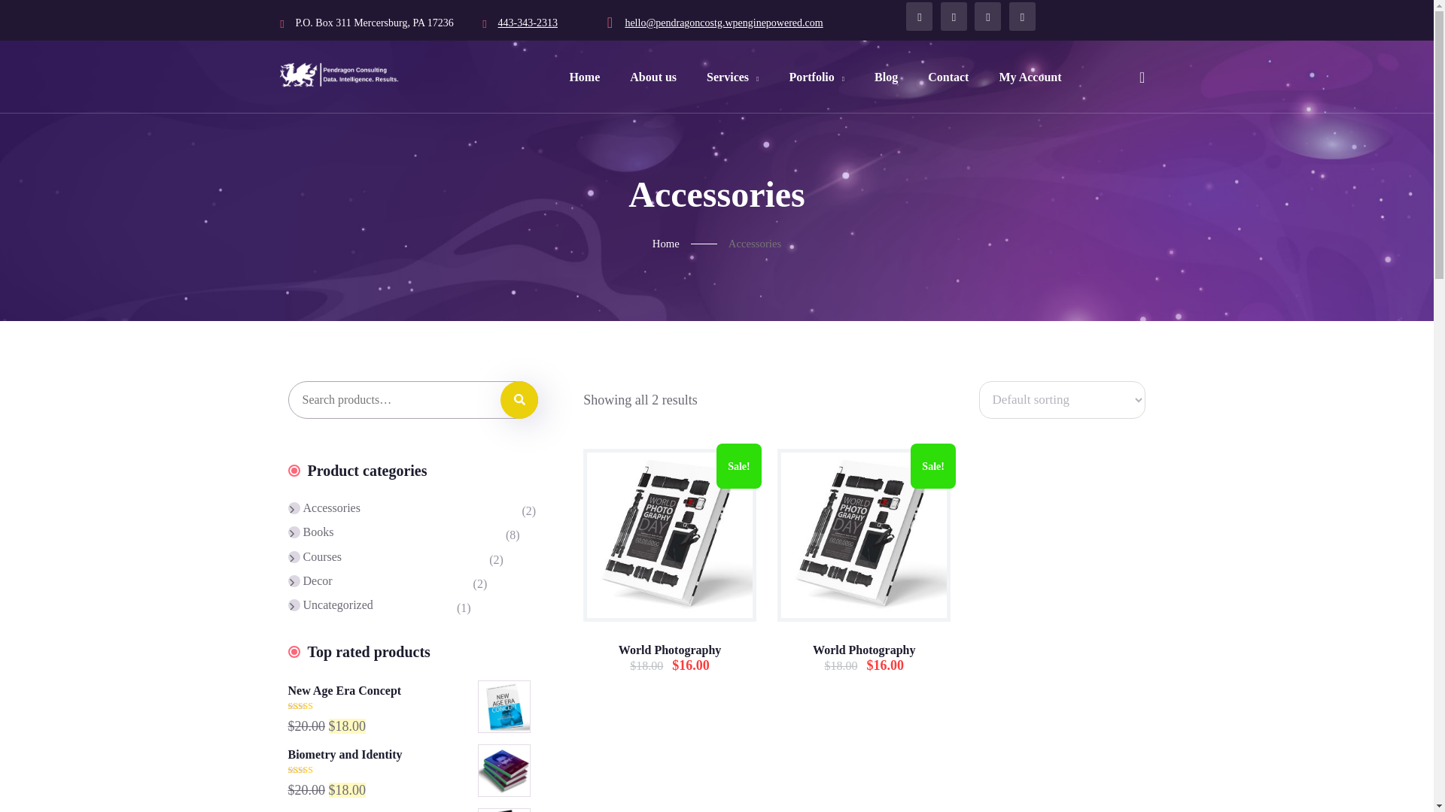 The height and width of the screenshot is (812, 1445). I want to click on SEARCH, so click(519, 400).